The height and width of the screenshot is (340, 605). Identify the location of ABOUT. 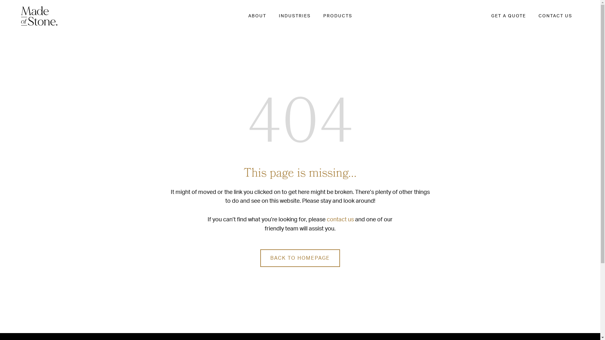
(257, 16).